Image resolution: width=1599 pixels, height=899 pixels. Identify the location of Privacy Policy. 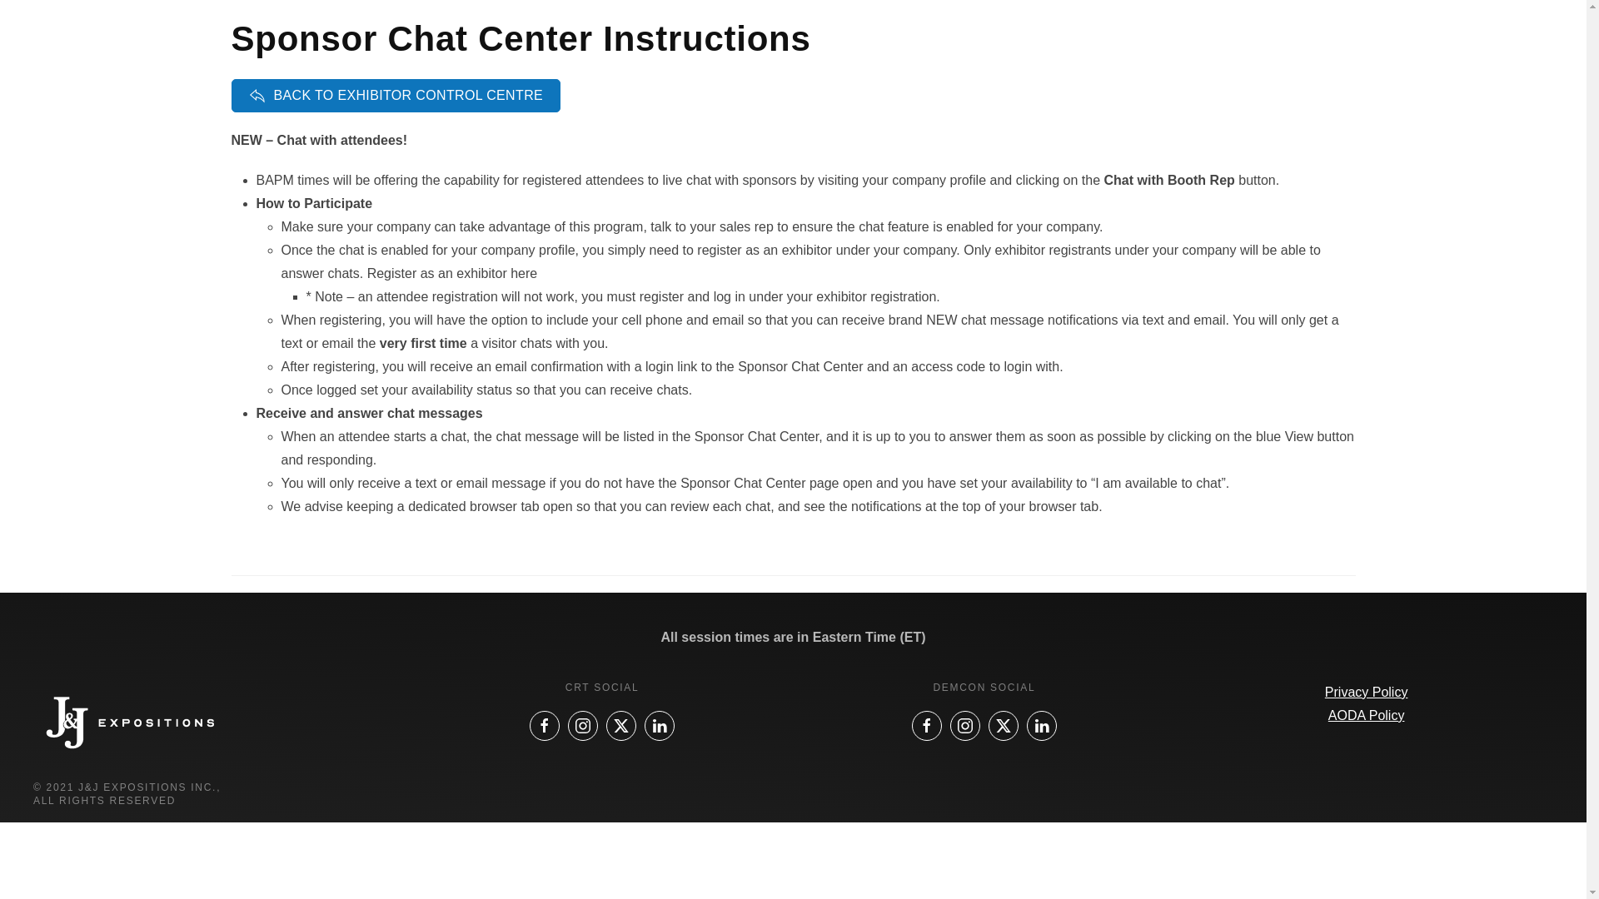
(1367, 692).